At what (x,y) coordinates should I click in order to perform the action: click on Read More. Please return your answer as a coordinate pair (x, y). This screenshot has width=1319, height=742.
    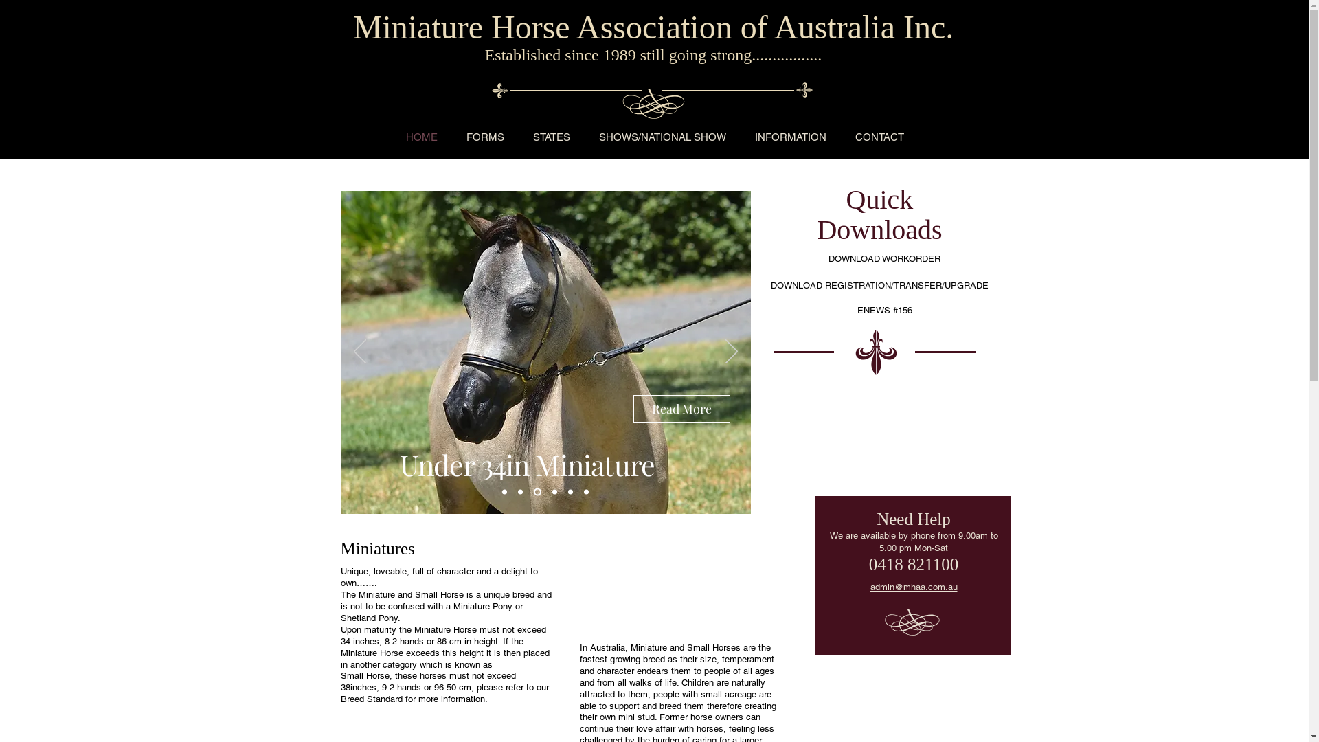
    Looking at the image, I should click on (592, 268).